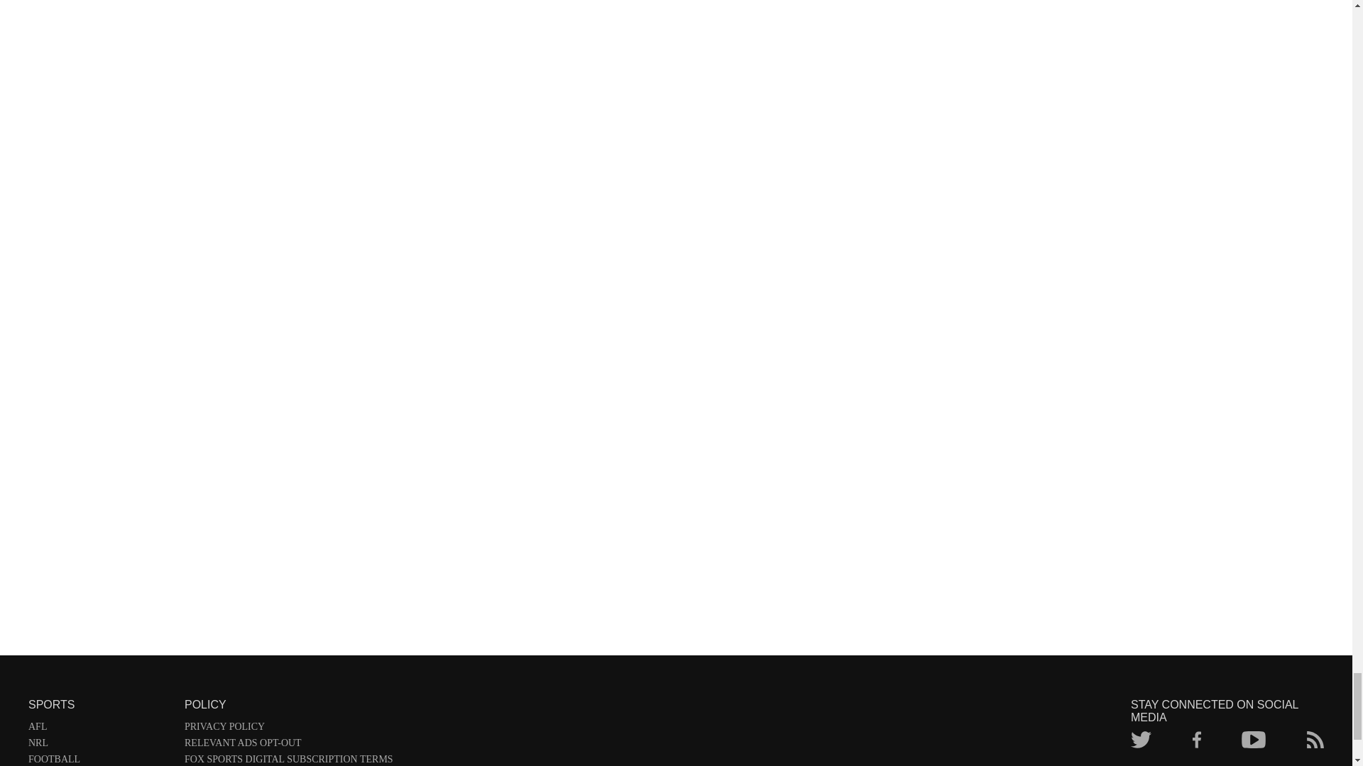 The width and height of the screenshot is (1363, 766). What do you see at coordinates (99, 760) in the screenshot?
I see `FOOTBALL` at bounding box center [99, 760].